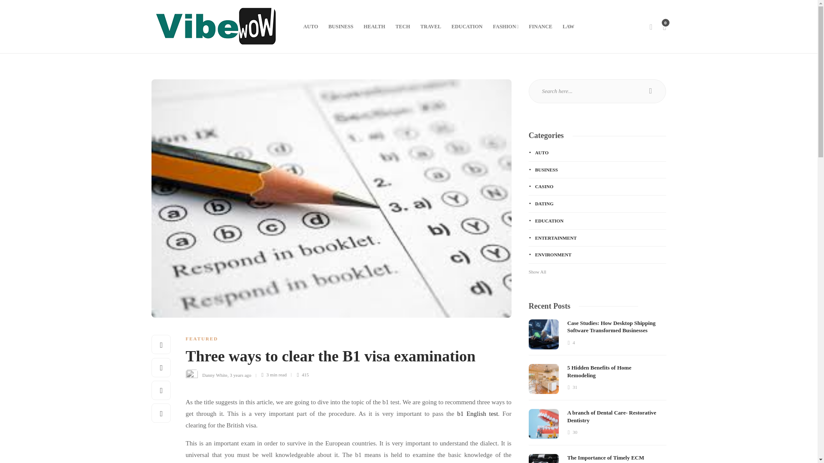 This screenshot has width=824, height=463. I want to click on FASHION, so click(506, 27).